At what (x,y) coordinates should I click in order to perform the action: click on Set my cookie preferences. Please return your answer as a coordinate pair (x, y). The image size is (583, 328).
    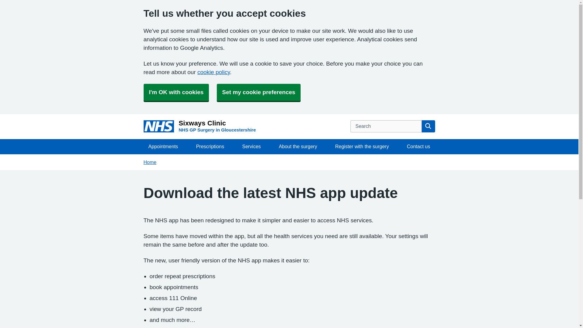
    Looking at the image, I should click on (259, 92).